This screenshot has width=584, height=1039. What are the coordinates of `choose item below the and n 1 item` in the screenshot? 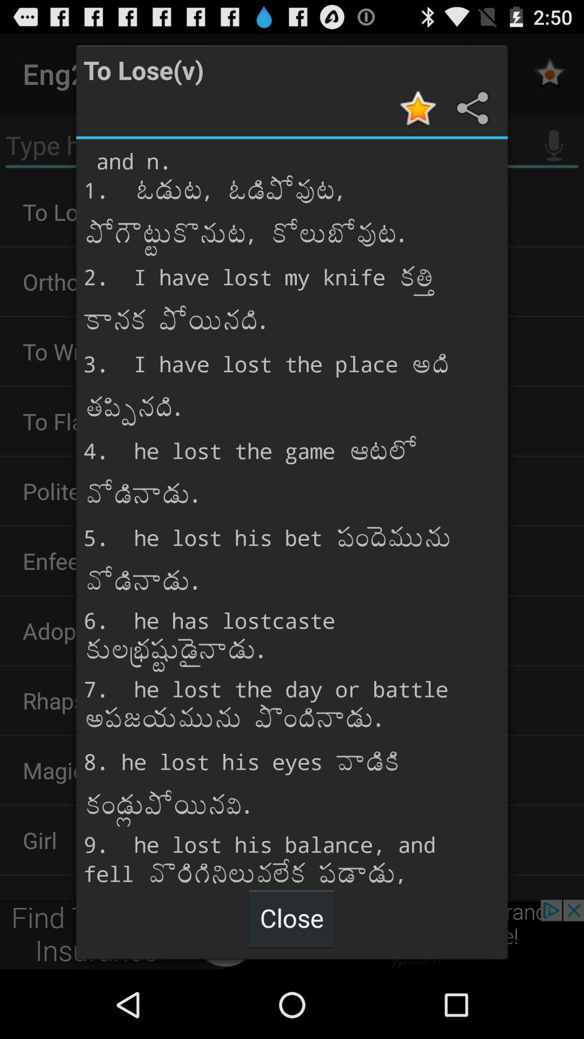 It's located at (291, 918).